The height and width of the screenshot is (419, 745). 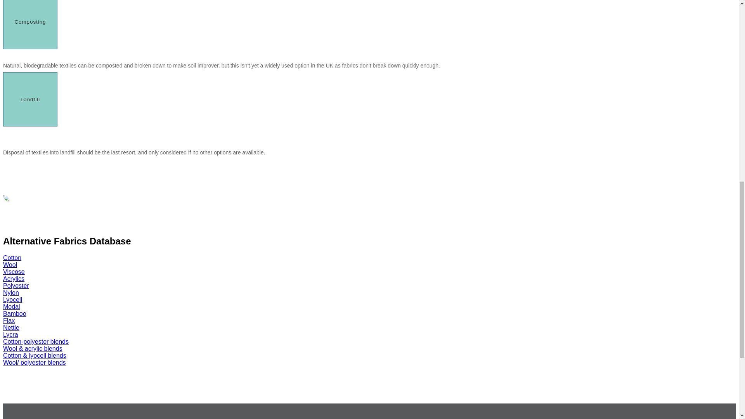 What do you see at coordinates (14, 272) in the screenshot?
I see `Viscose` at bounding box center [14, 272].